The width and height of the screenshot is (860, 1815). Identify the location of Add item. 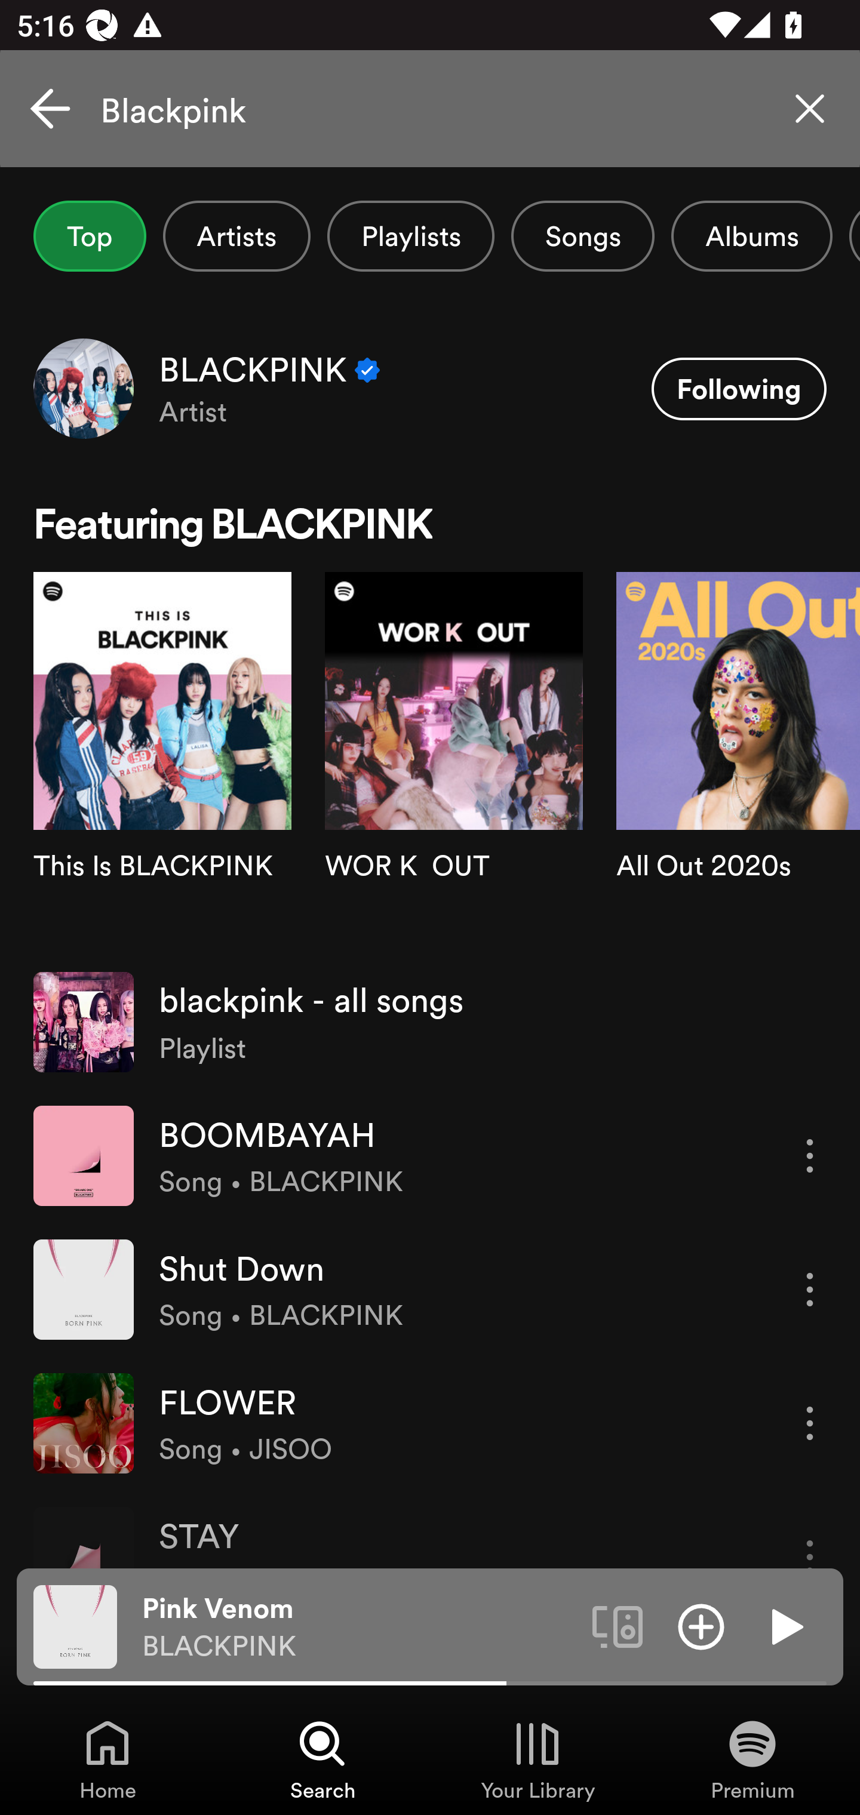
(701, 1626).